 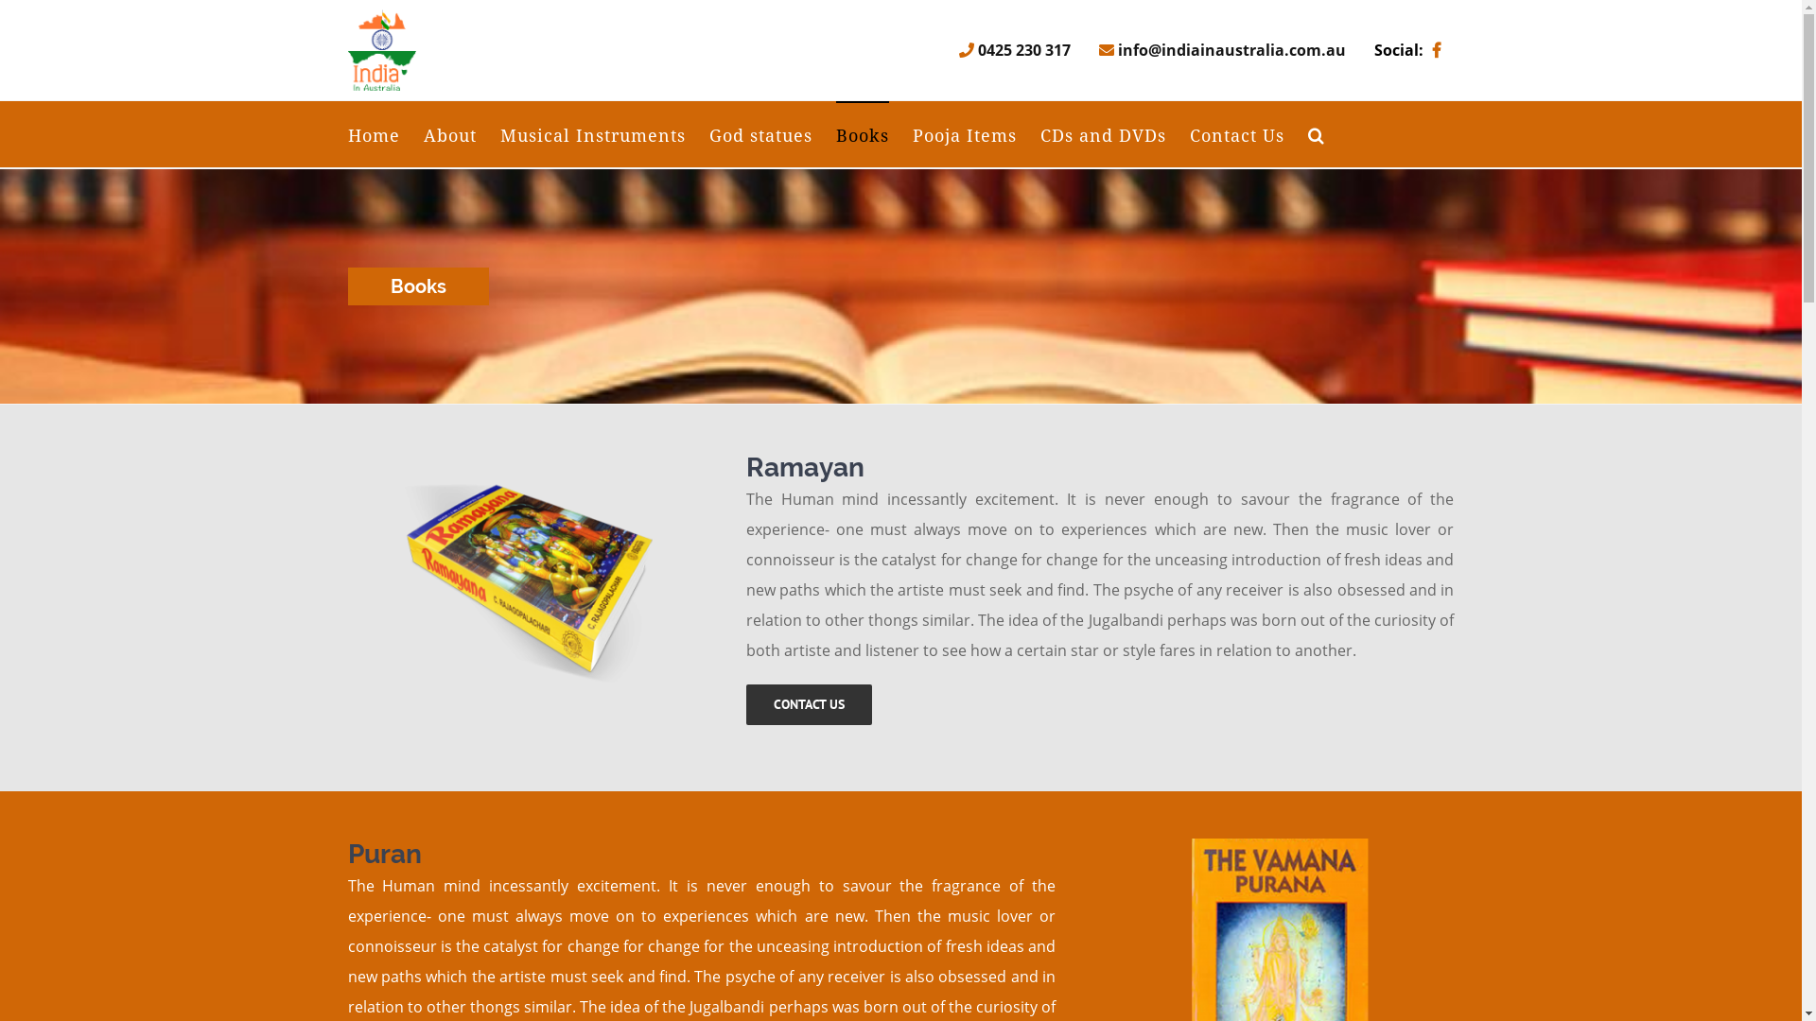 I want to click on Ramayana, so click(x=525, y=584).